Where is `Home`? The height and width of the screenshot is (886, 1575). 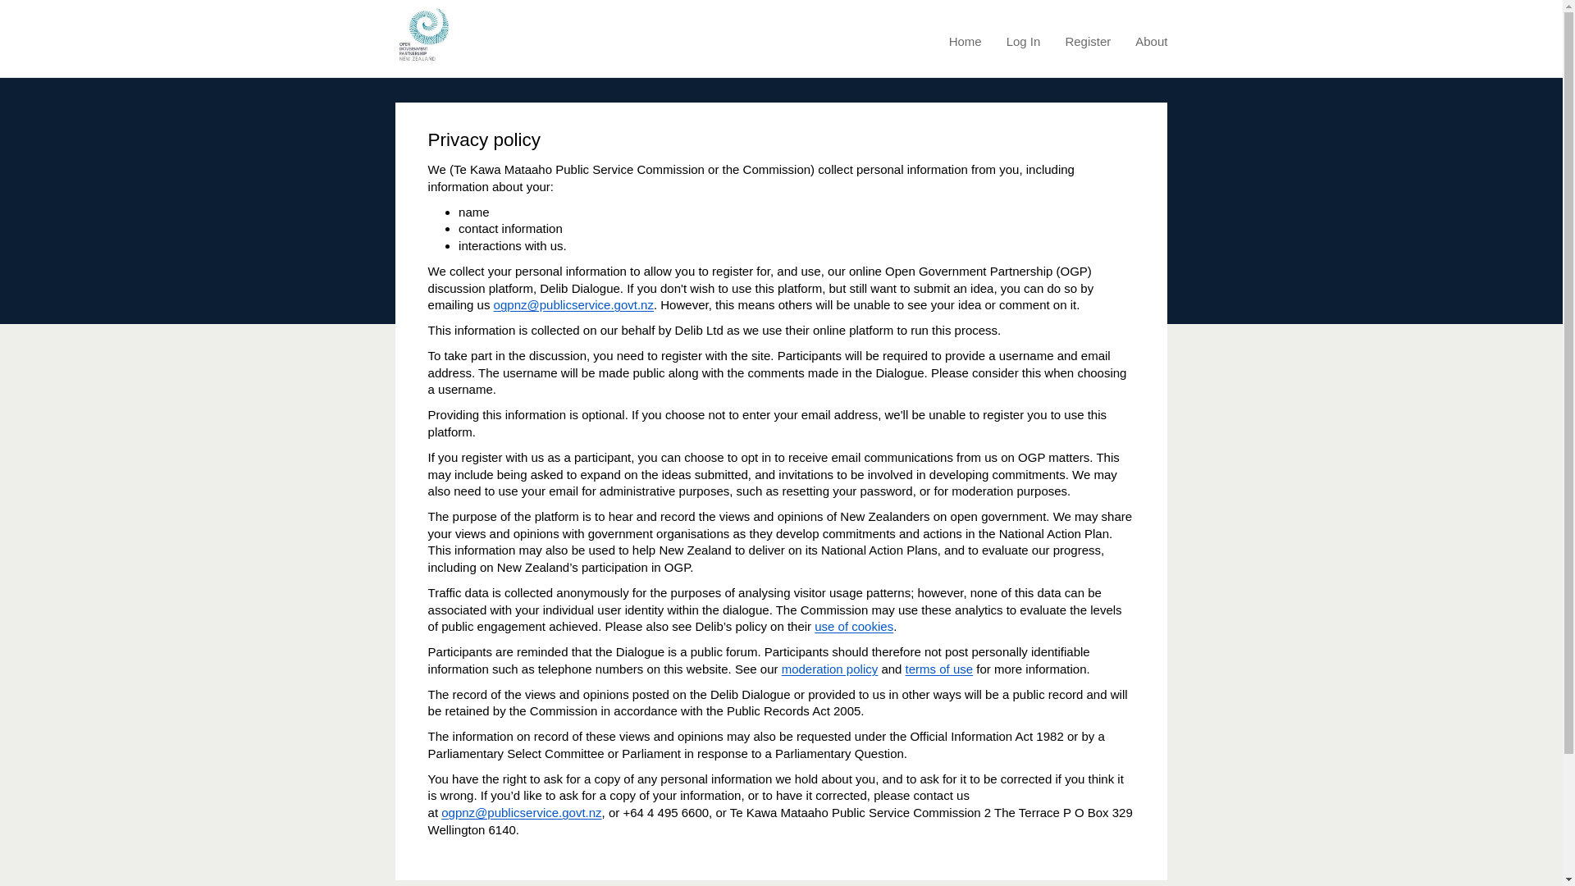
Home is located at coordinates (965, 41).